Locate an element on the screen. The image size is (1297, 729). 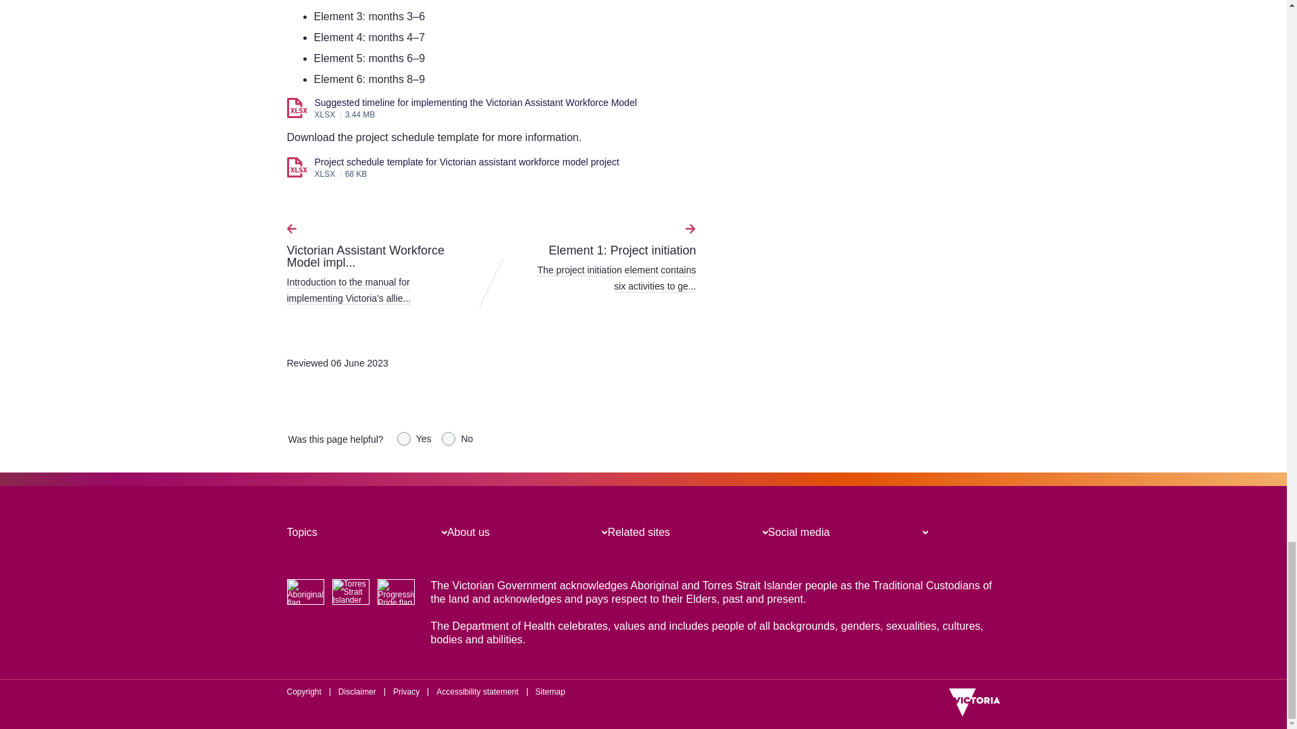
No is located at coordinates (449, 439).